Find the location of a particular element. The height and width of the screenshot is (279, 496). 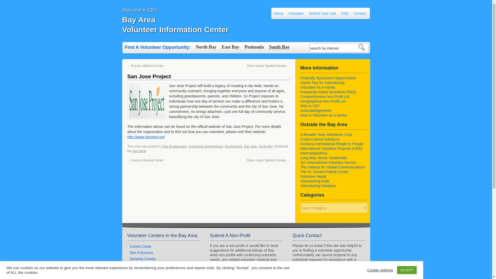

FAQ is located at coordinates (139, 151).